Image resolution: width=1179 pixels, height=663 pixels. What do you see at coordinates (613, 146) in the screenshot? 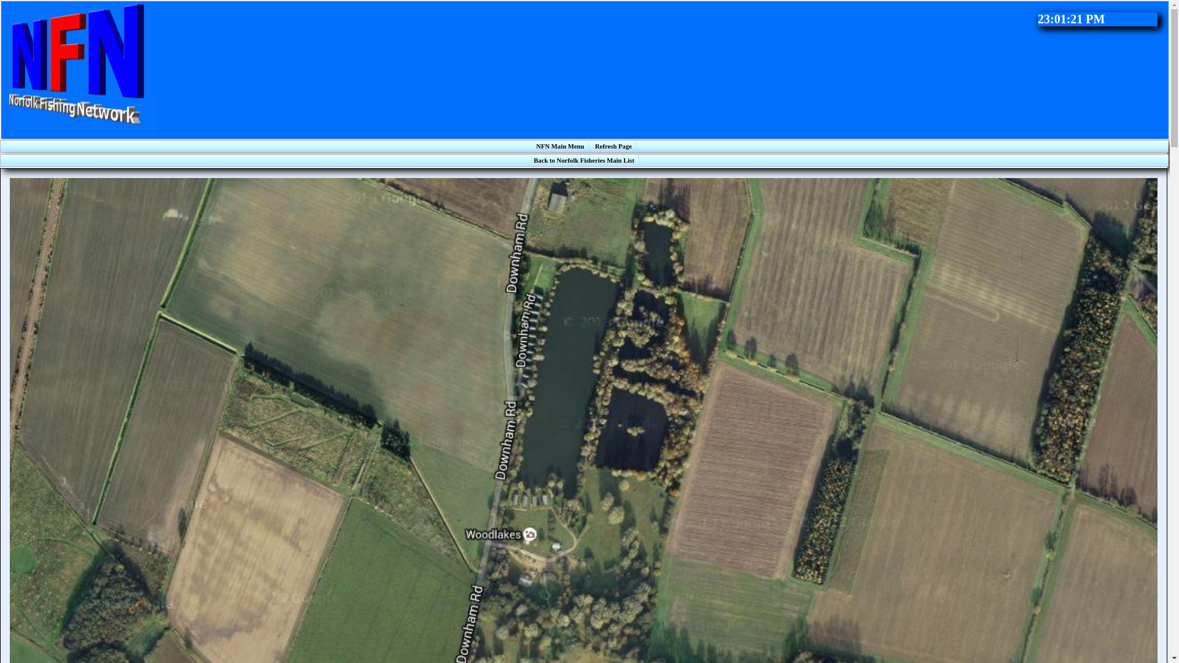
I see `Refresh Page` at bounding box center [613, 146].